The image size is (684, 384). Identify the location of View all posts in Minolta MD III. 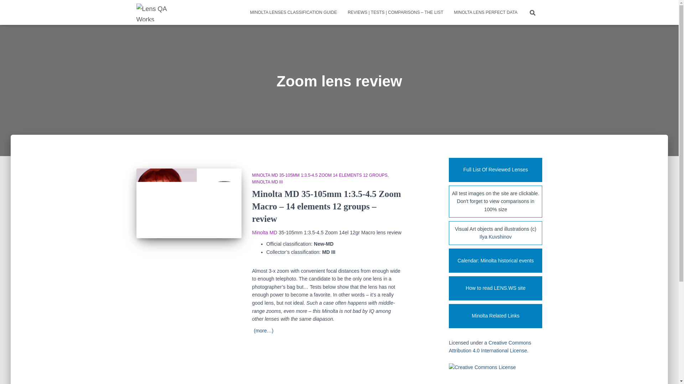
(268, 182).